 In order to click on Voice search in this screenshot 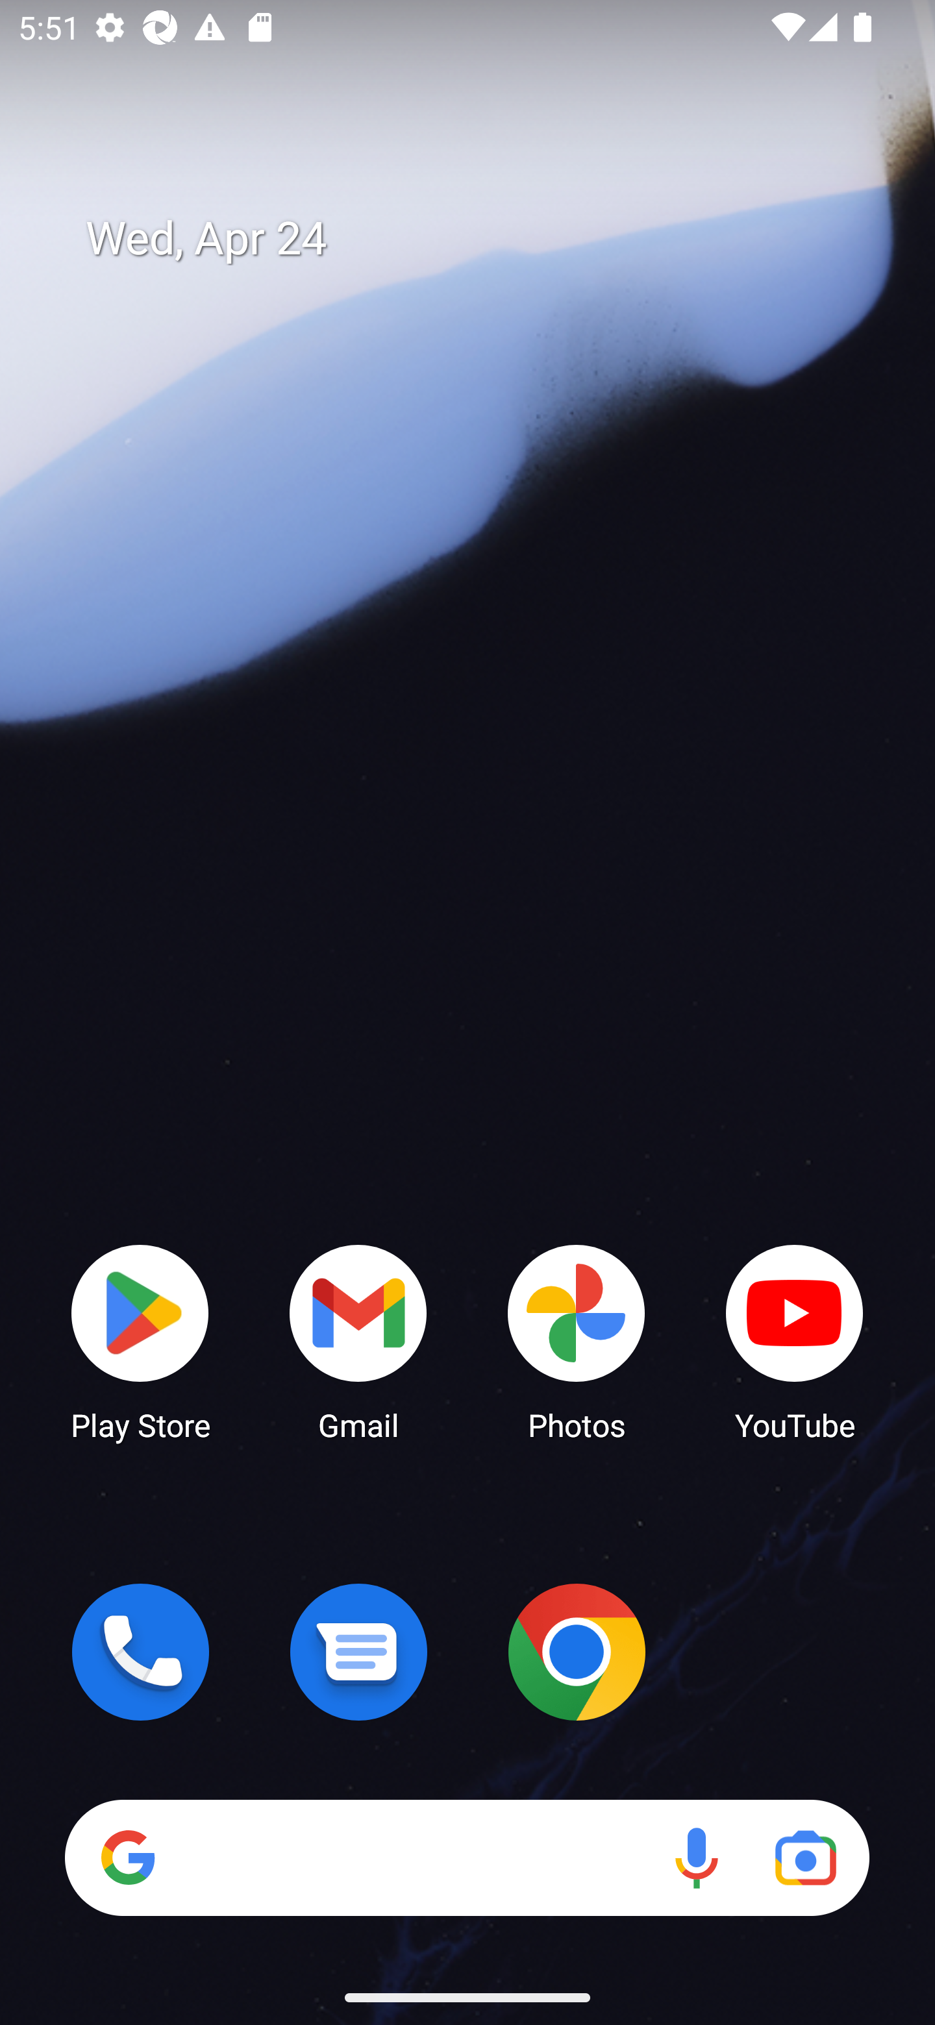, I will do `click(696, 1858)`.